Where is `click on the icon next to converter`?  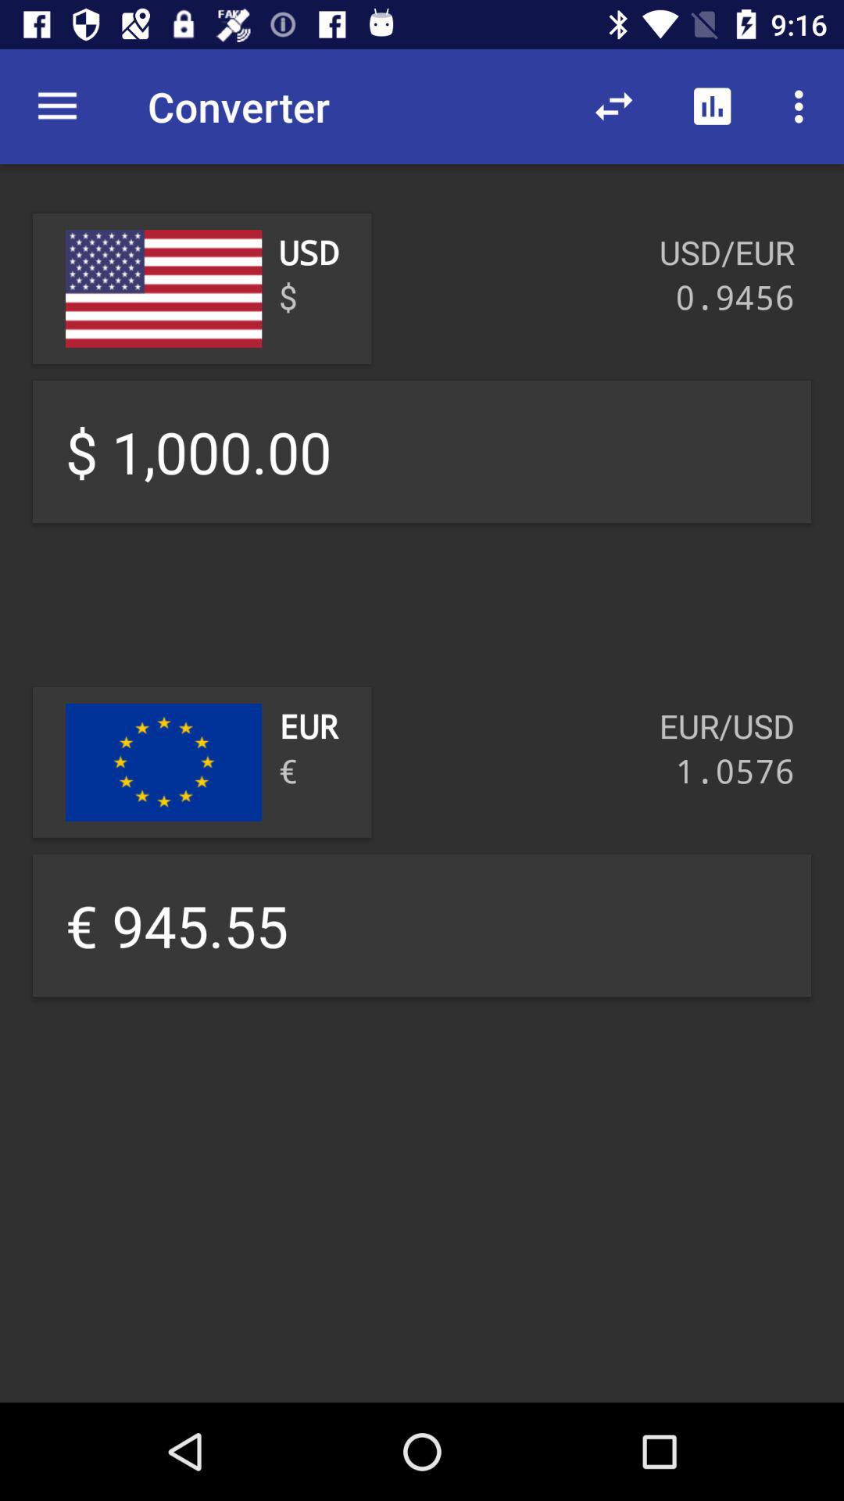
click on the icon next to converter is located at coordinates (613, 106).